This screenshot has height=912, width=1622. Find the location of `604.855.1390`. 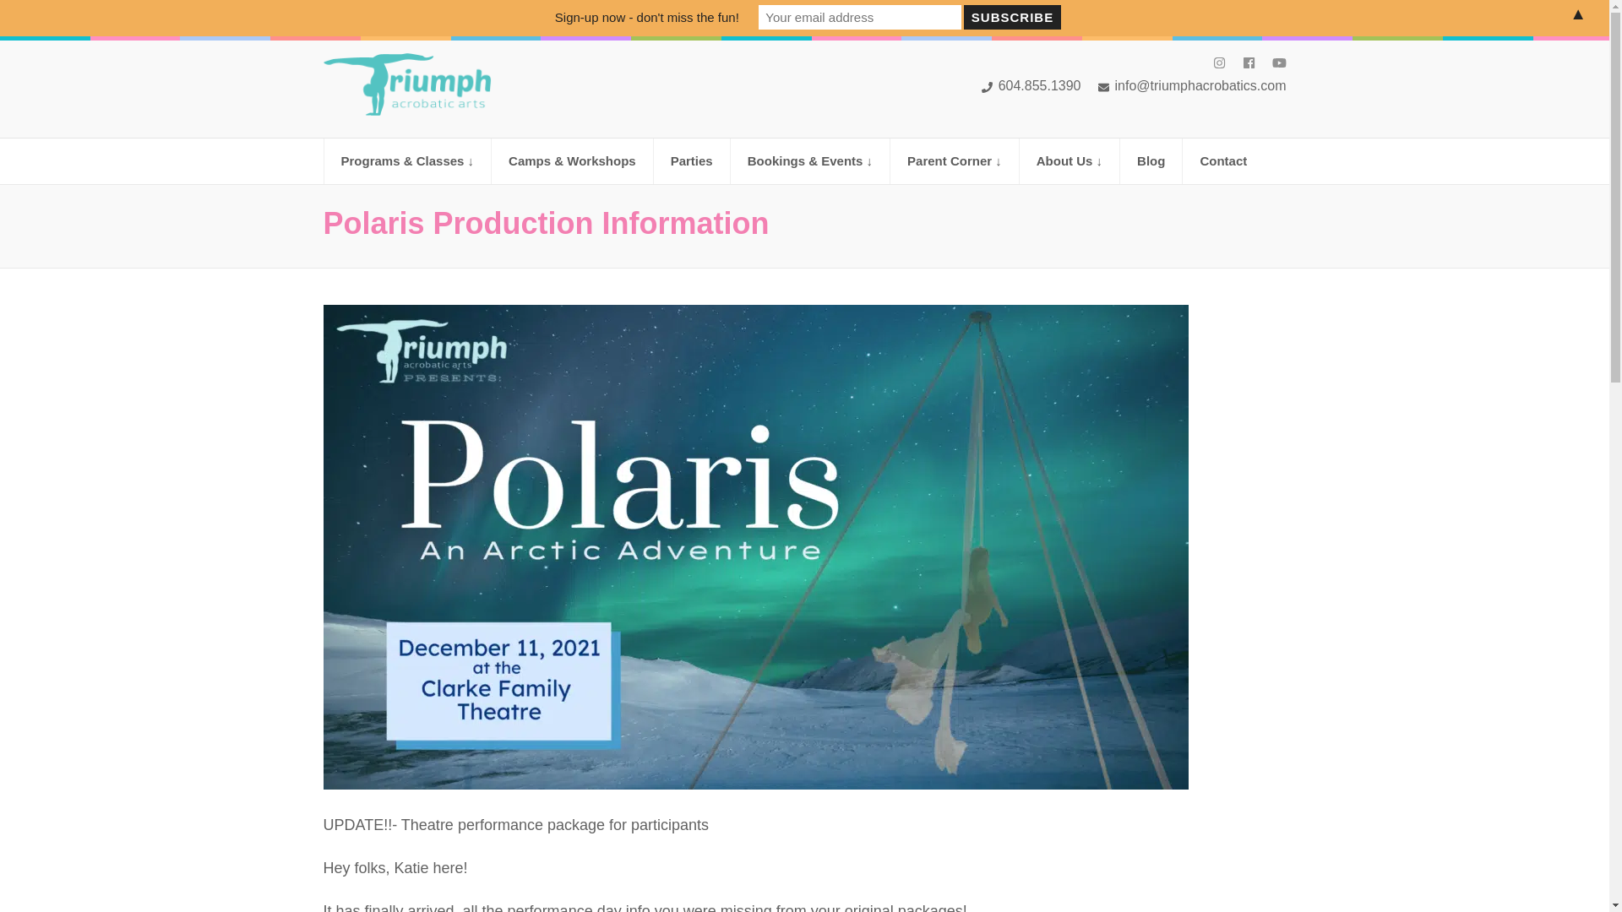

604.855.1390 is located at coordinates (1031, 85).